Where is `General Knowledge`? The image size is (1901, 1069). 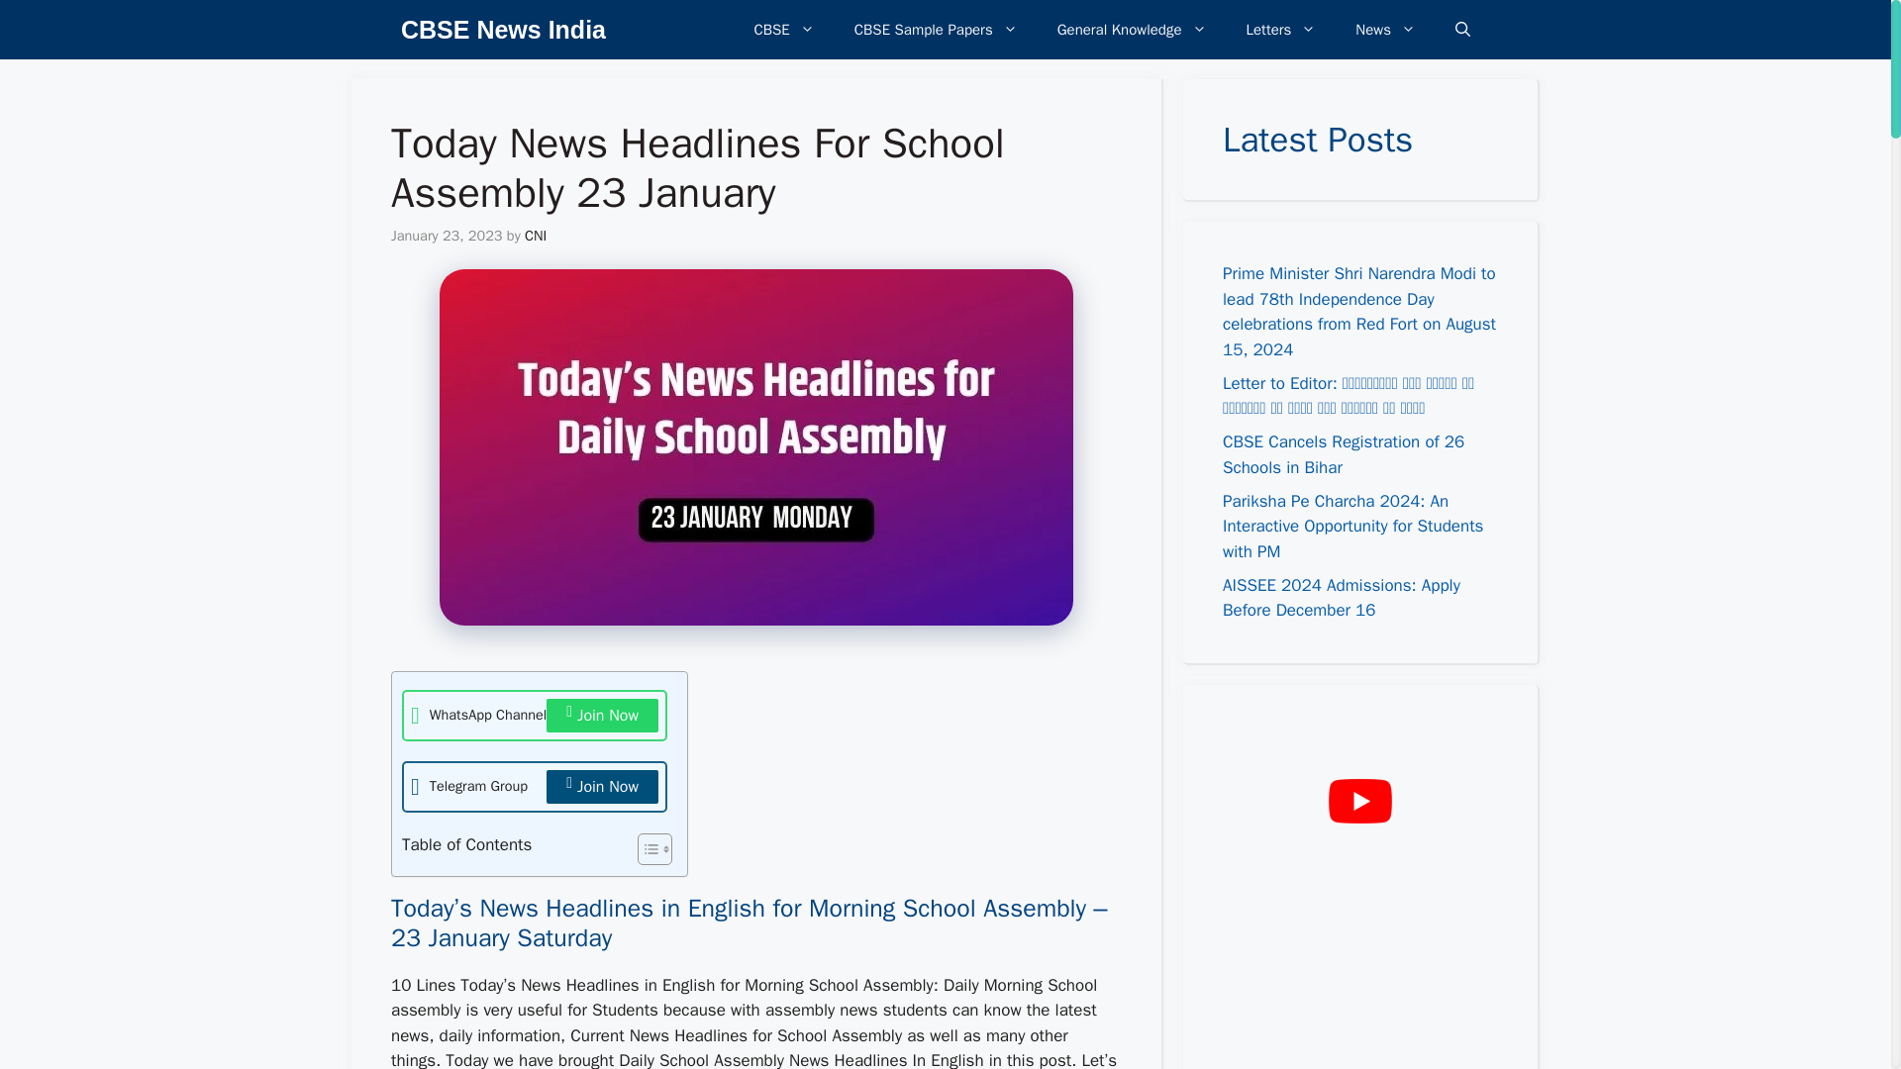
General Knowledge is located at coordinates (1132, 30).